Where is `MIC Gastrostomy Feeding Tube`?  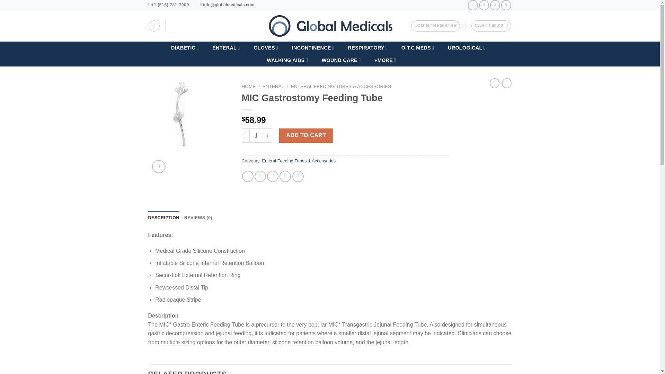 MIC Gastrostomy Feeding Tube is located at coordinates (182, 114).